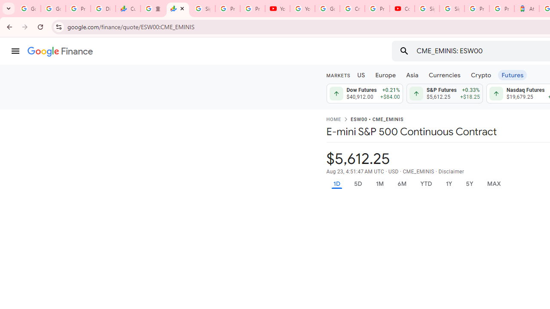 The height and width of the screenshot is (309, 550). Describe the element at coordinates (352, 9) in the screenshot. I see `Create your Google Account` at that location.